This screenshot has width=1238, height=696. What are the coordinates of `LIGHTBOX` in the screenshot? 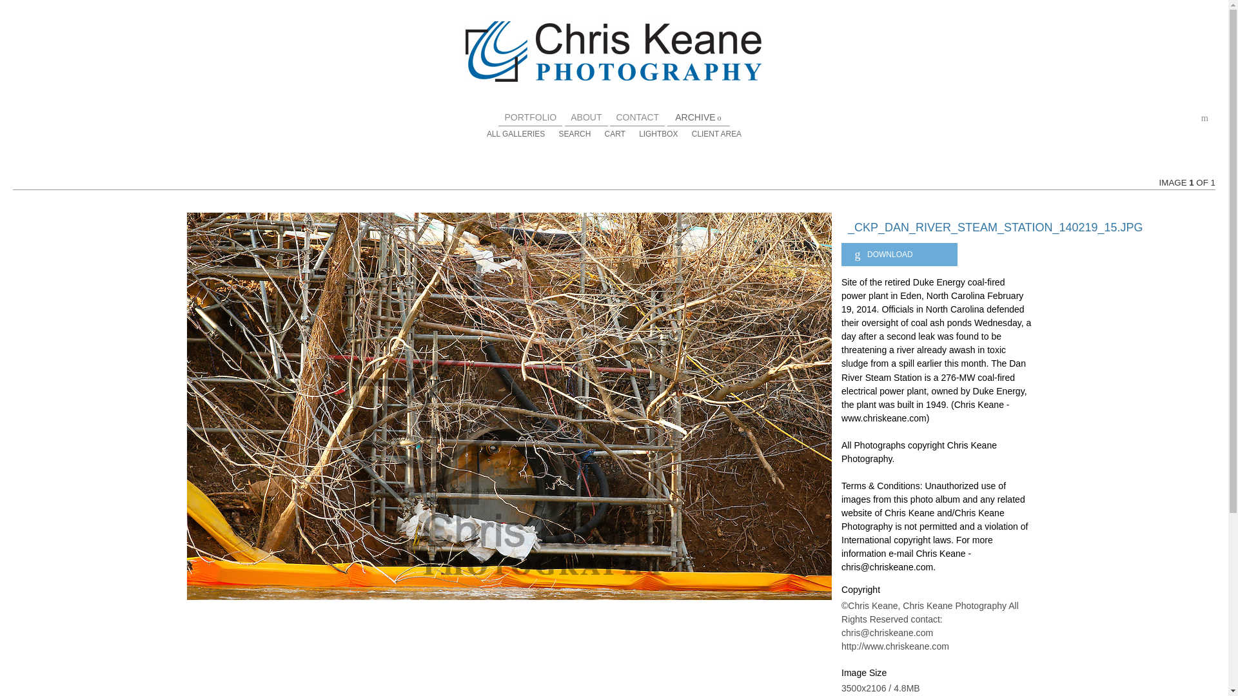 It's located at (658, 133).